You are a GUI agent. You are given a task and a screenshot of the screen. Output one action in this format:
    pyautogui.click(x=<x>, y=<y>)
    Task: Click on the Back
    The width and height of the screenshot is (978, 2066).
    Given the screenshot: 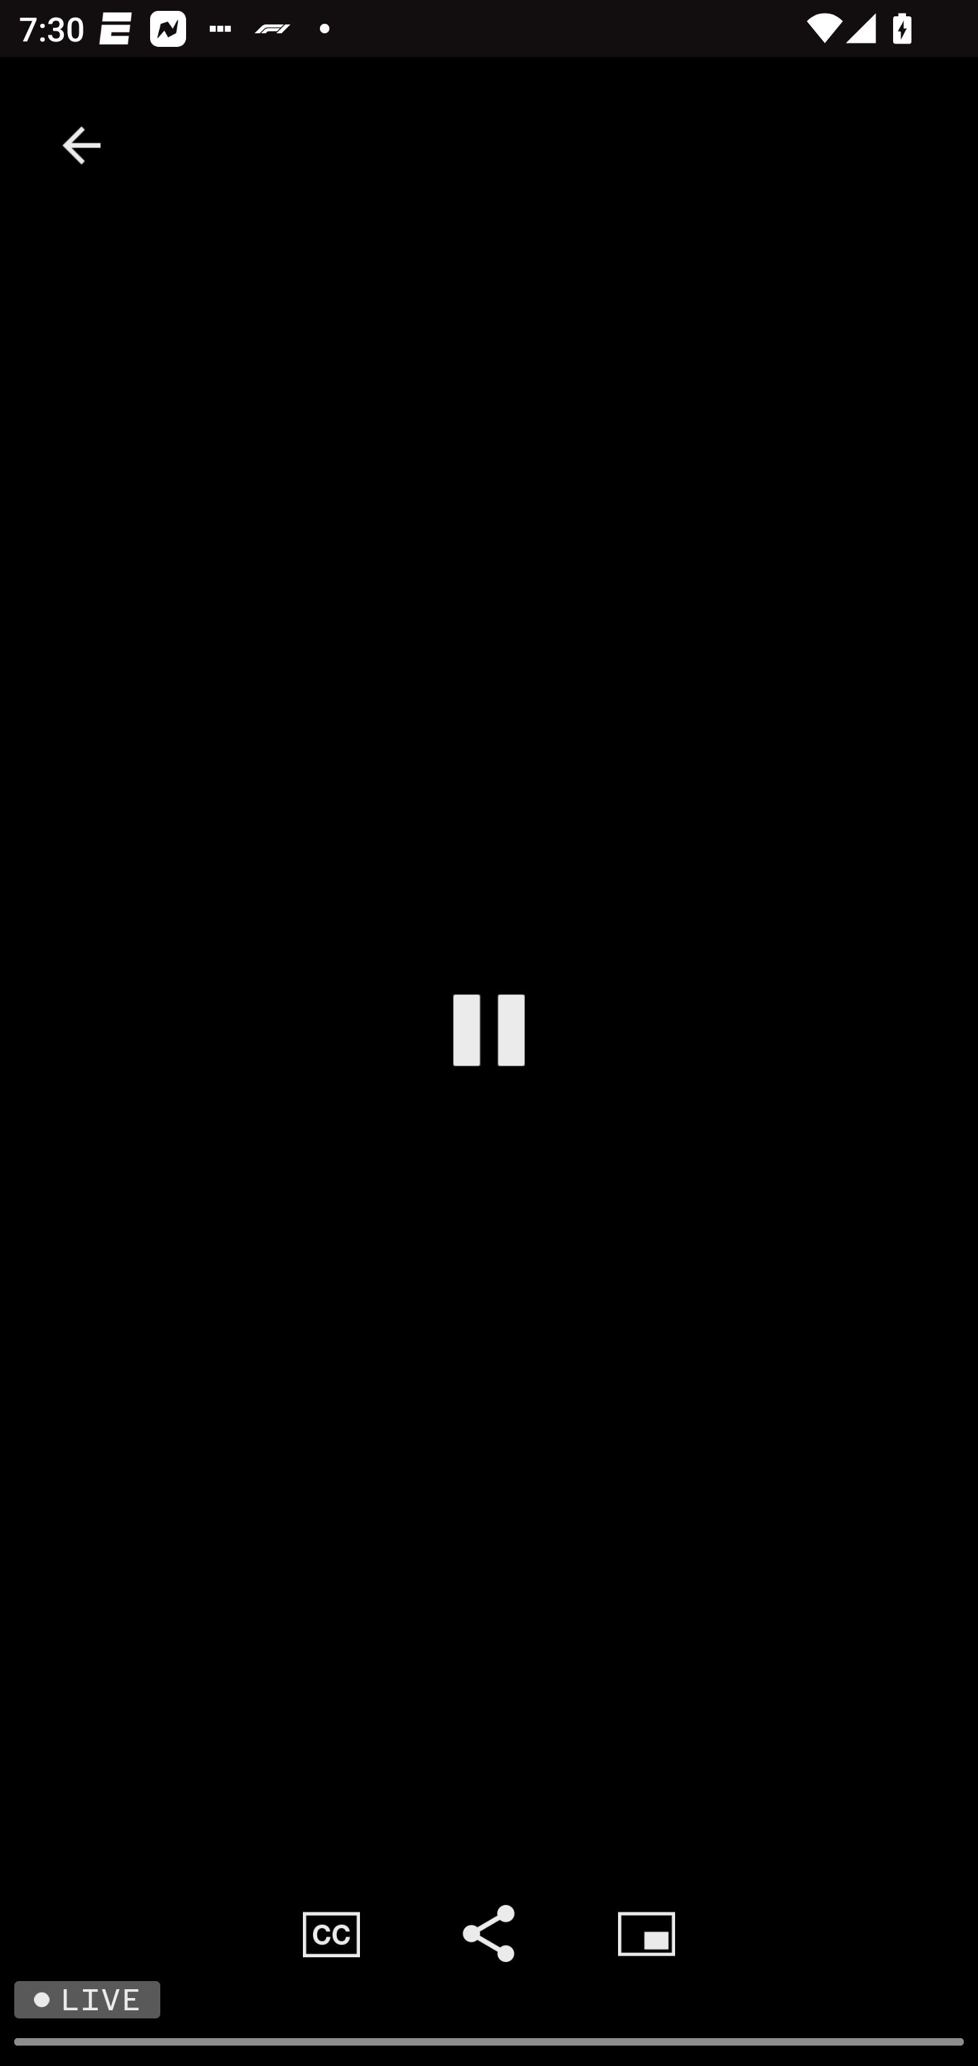 What is the action you would take?
    pyautogui.click(x=81, y=145)
    